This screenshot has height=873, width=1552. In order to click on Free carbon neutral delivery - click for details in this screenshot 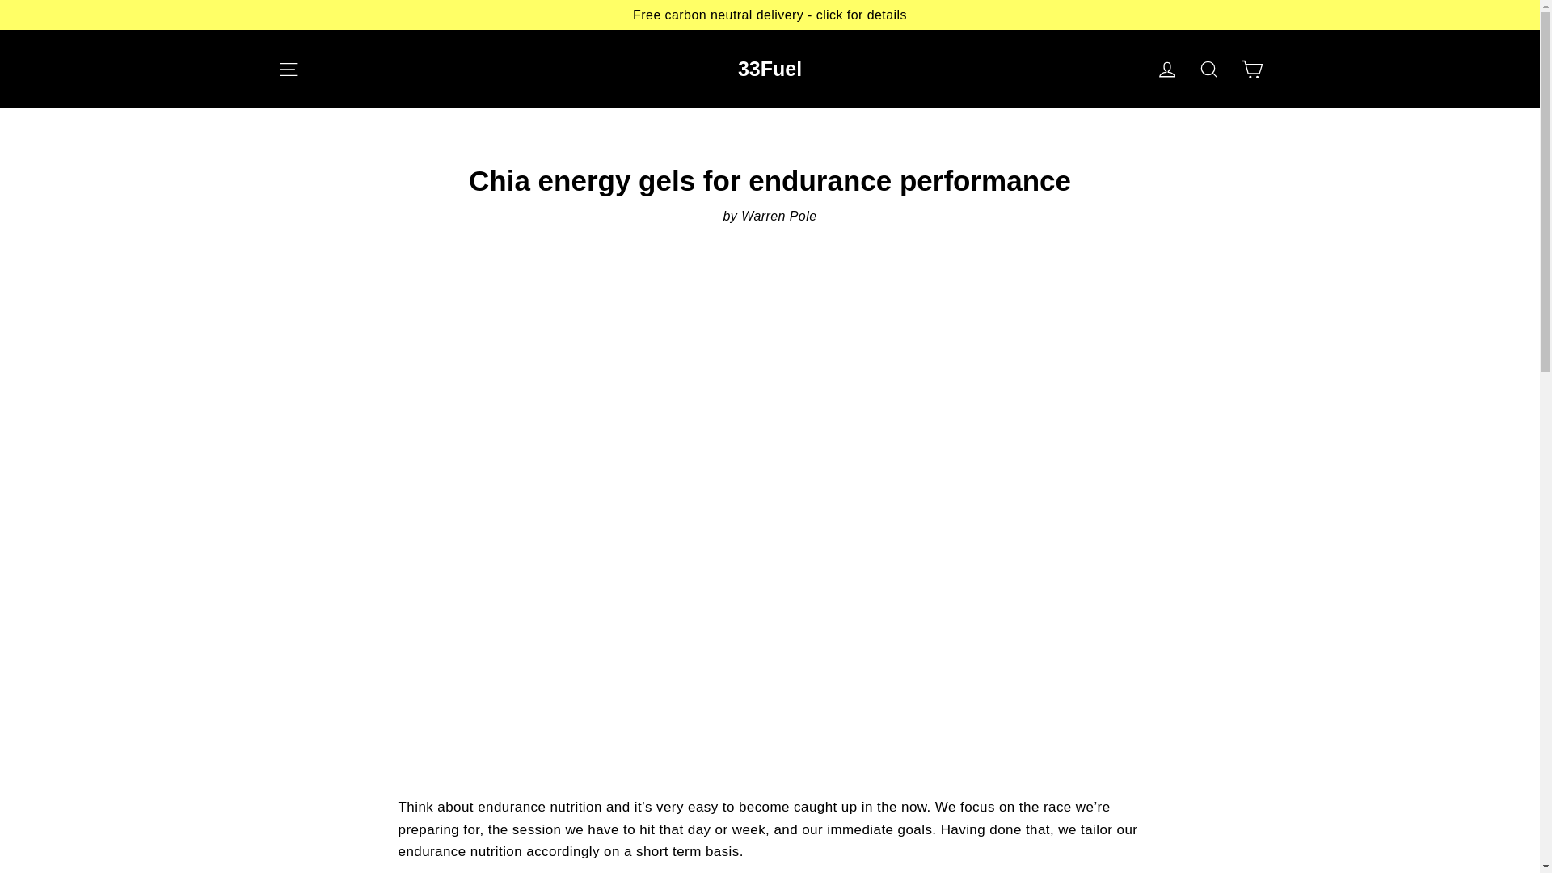, I will do `click(770, 15)`.